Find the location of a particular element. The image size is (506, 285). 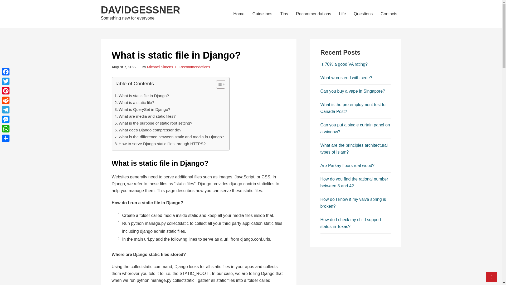

What does Django compressor do? is located at coordinates (148, 130).